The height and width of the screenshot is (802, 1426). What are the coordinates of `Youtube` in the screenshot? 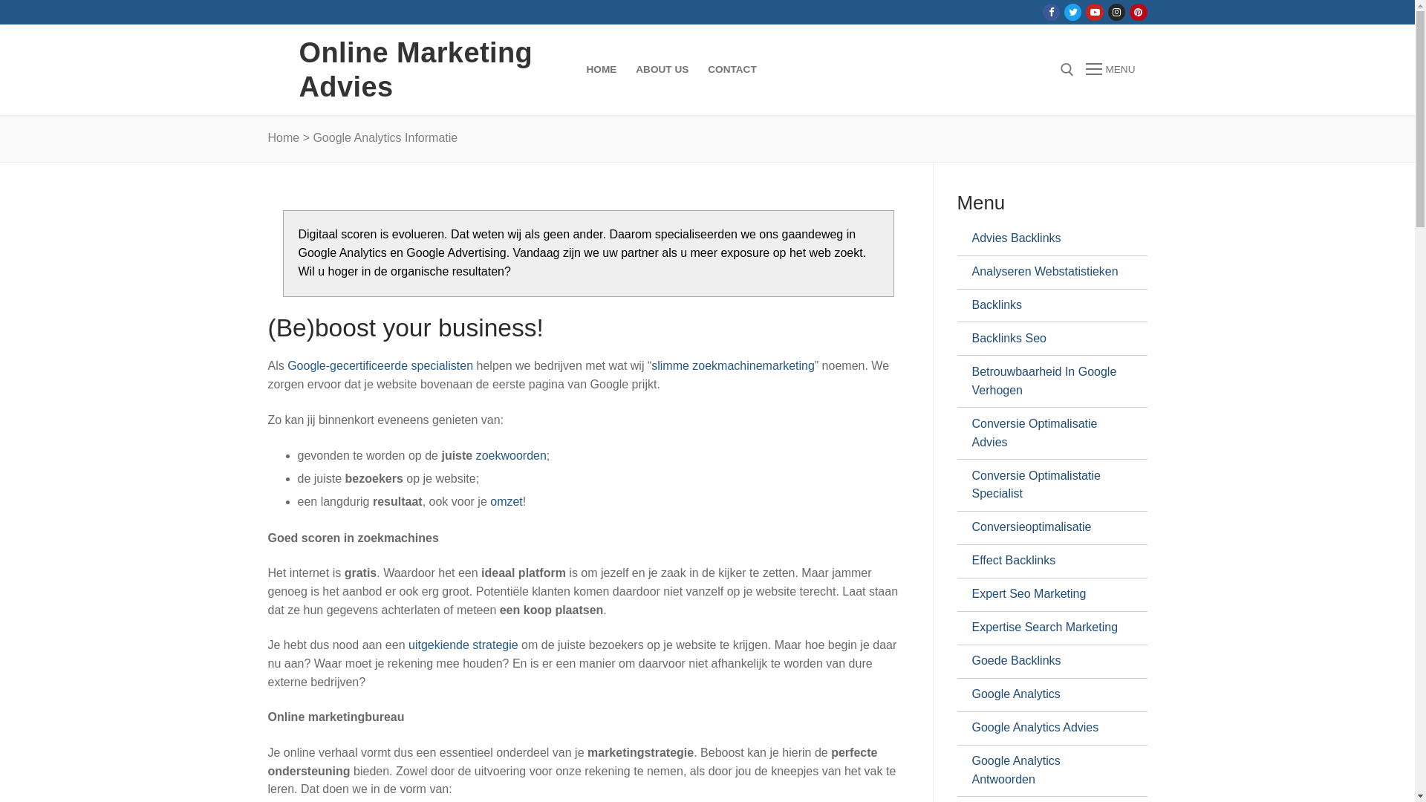 It's located at (1095, 12).